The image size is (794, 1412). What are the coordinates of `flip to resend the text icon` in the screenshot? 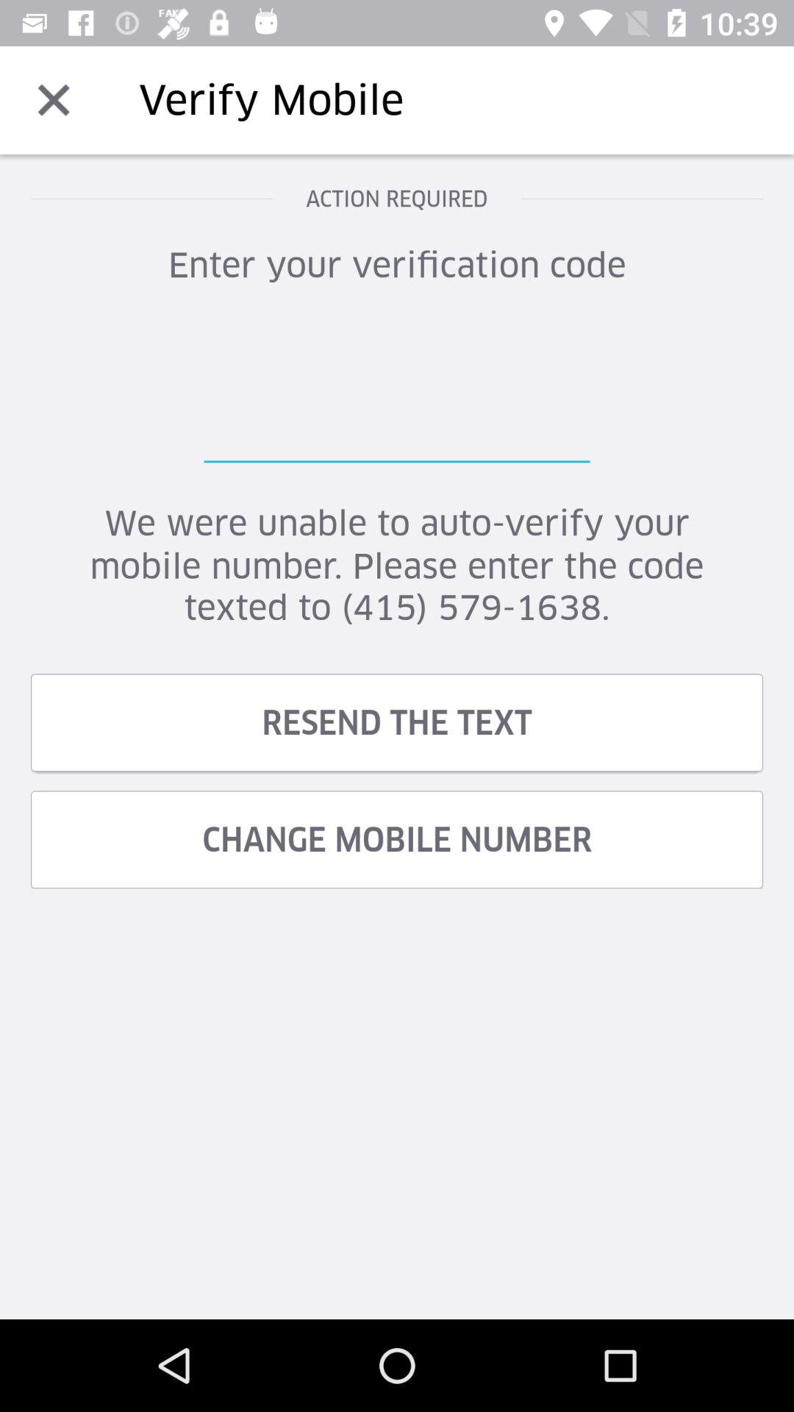 It's located at (397, 722).